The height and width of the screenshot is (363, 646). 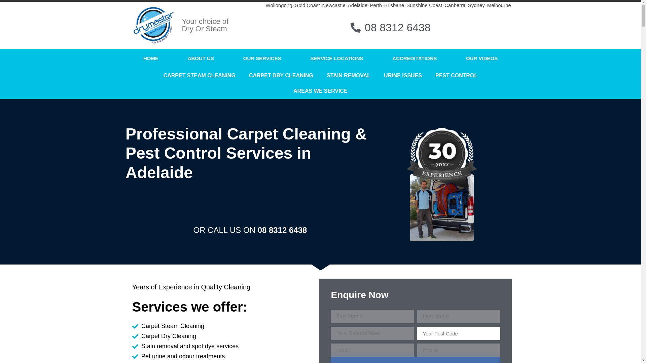 What do you see at coordinates (201, 58) in the screenshot?
I see `ABOUT US` at bounding box center [201, 58].